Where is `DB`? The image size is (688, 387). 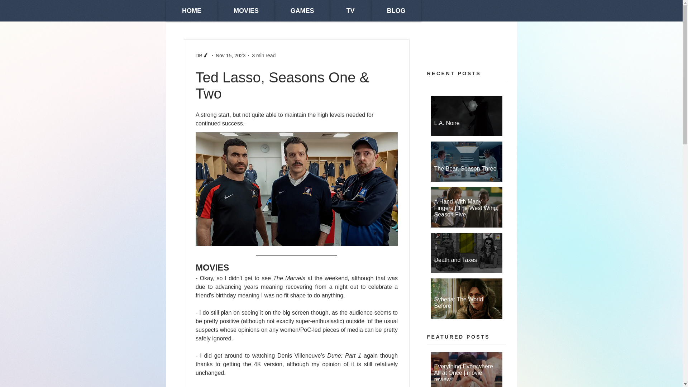
DB is located at coordinates (199, 55).